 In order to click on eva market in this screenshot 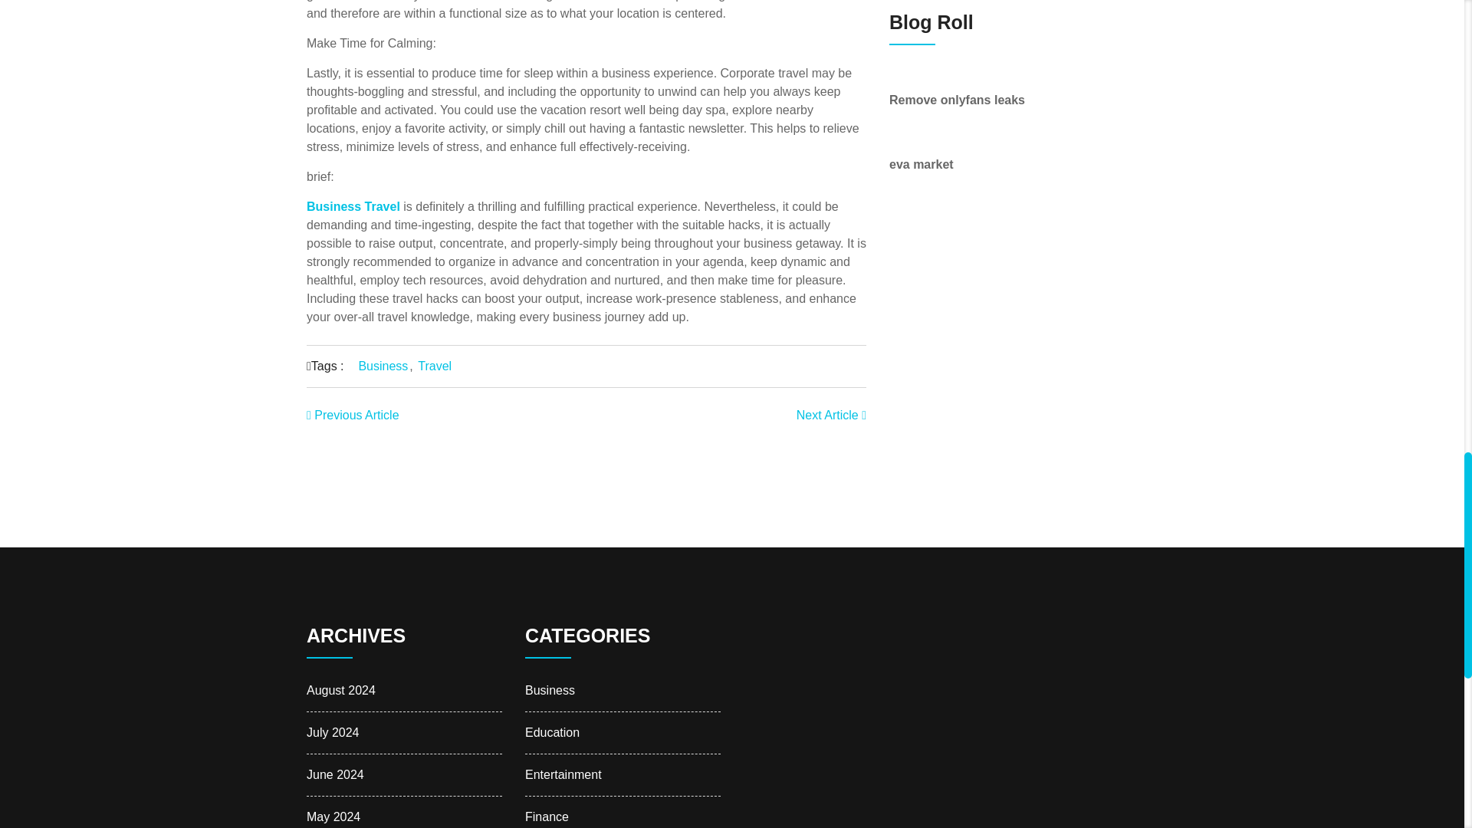, I will do `click(922, 164)`.